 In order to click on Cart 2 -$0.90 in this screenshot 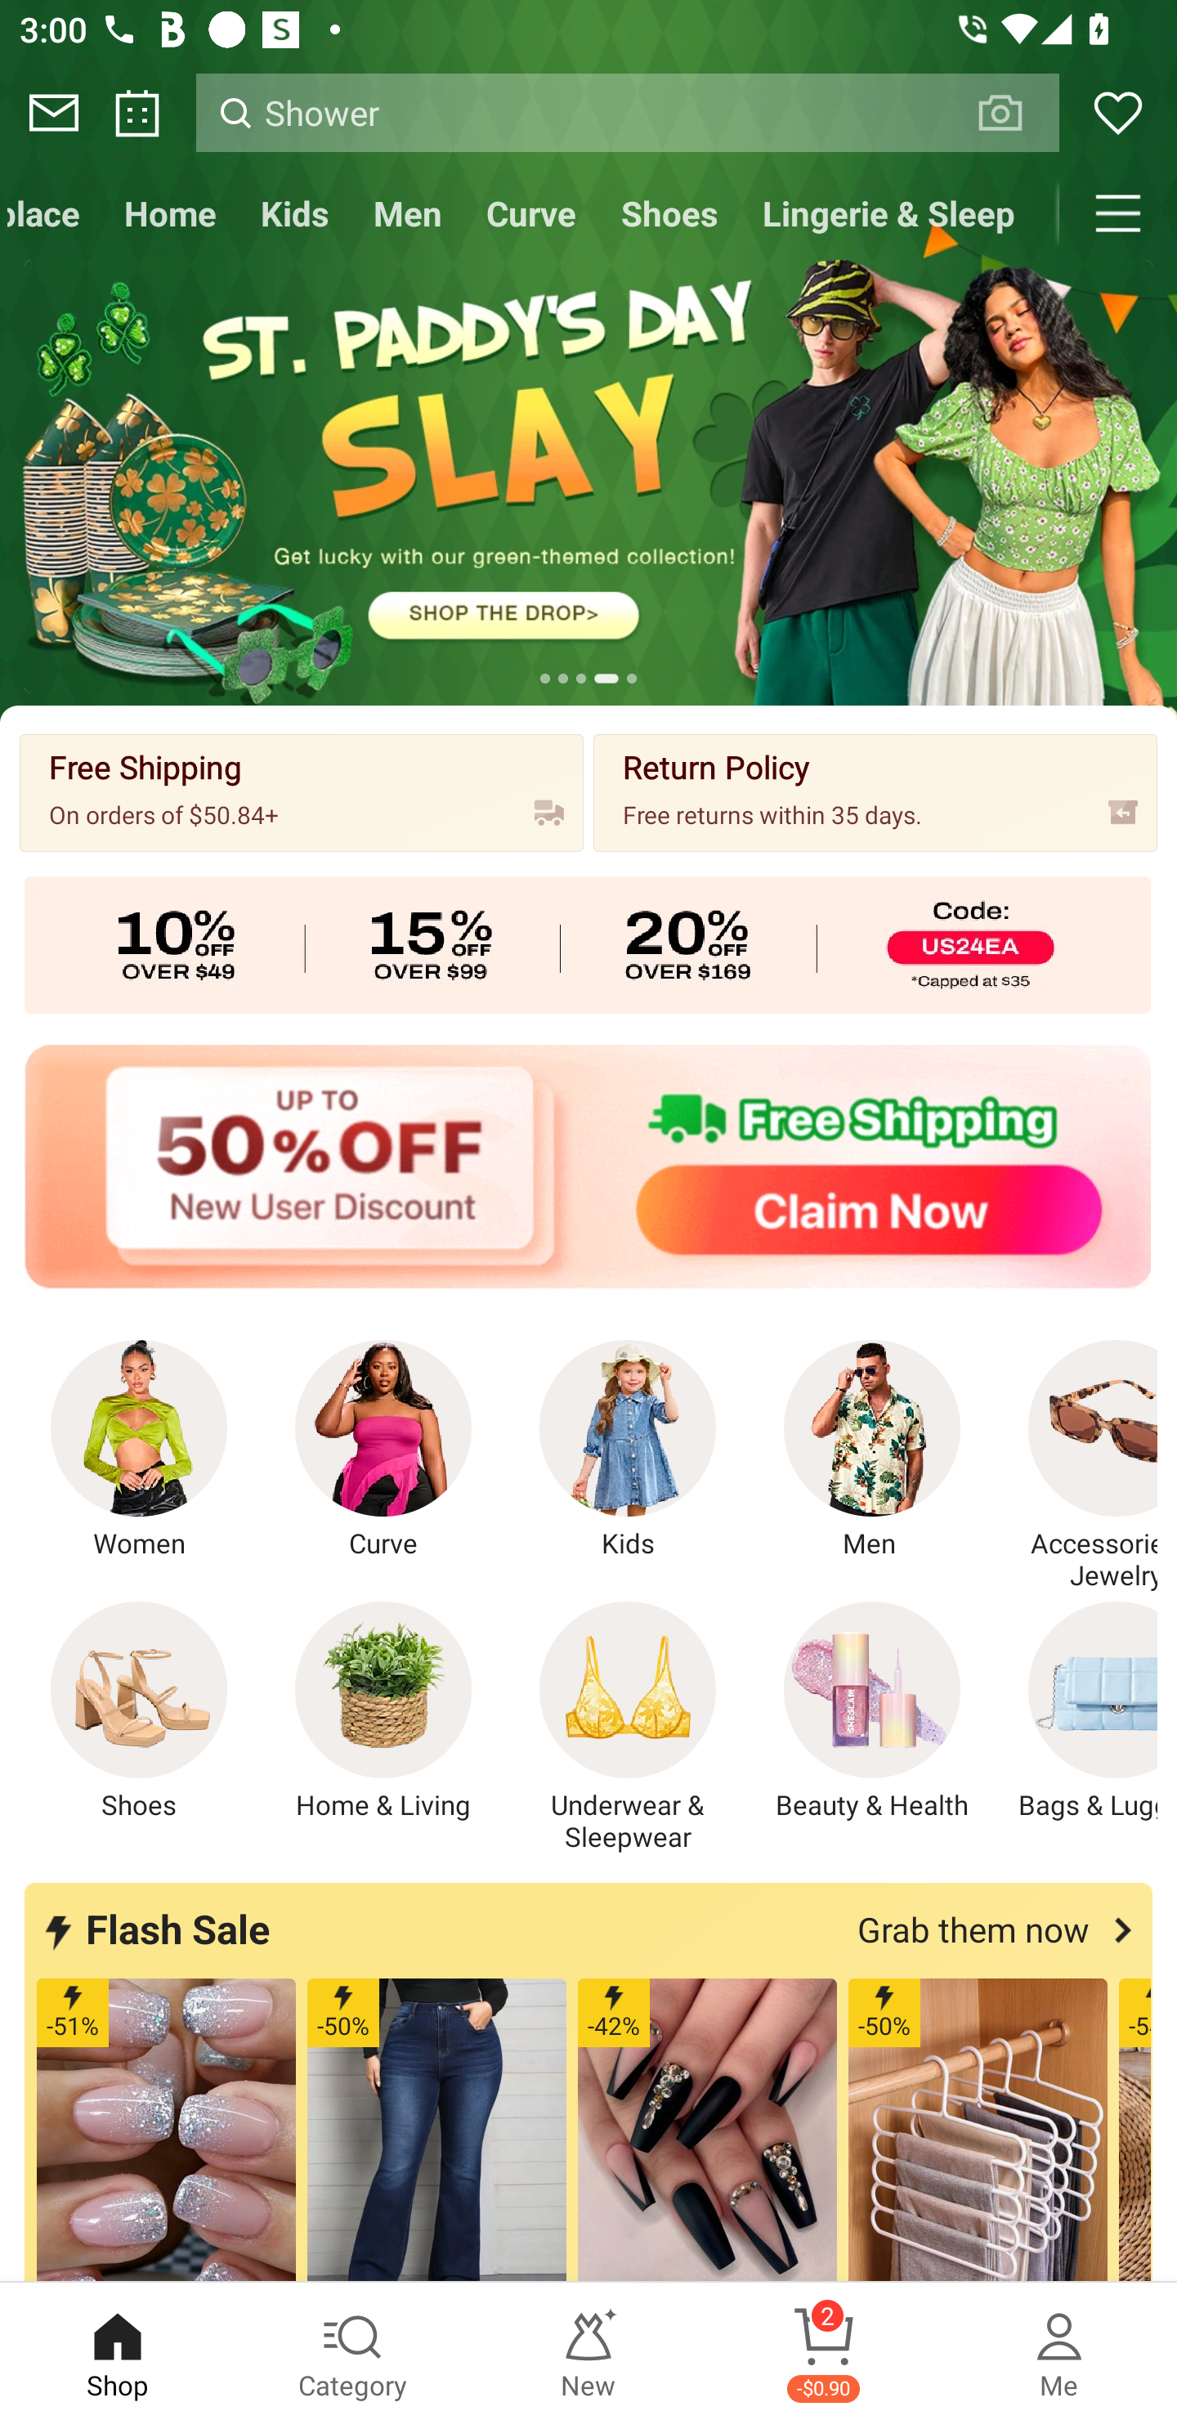, I will do `click(824, 2351)`.